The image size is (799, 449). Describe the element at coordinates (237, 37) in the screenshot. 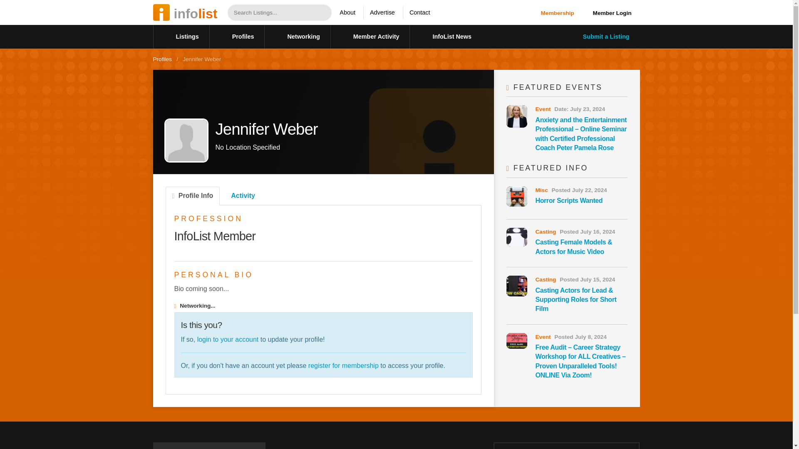

I see `Profiles` at that location.